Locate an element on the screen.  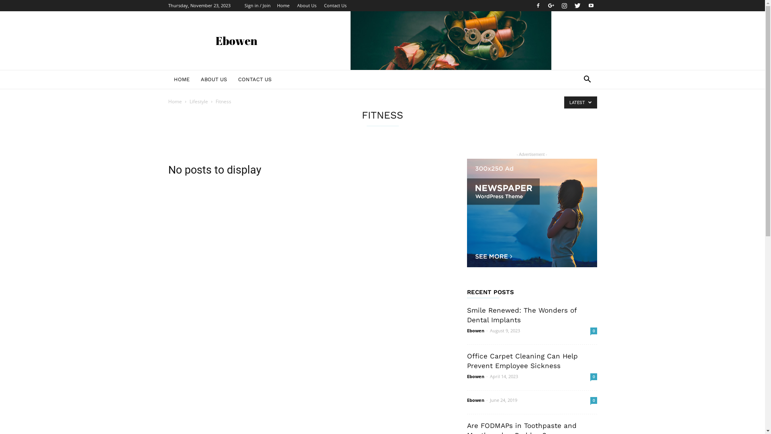
About Us is located at coordinates (307, 6).